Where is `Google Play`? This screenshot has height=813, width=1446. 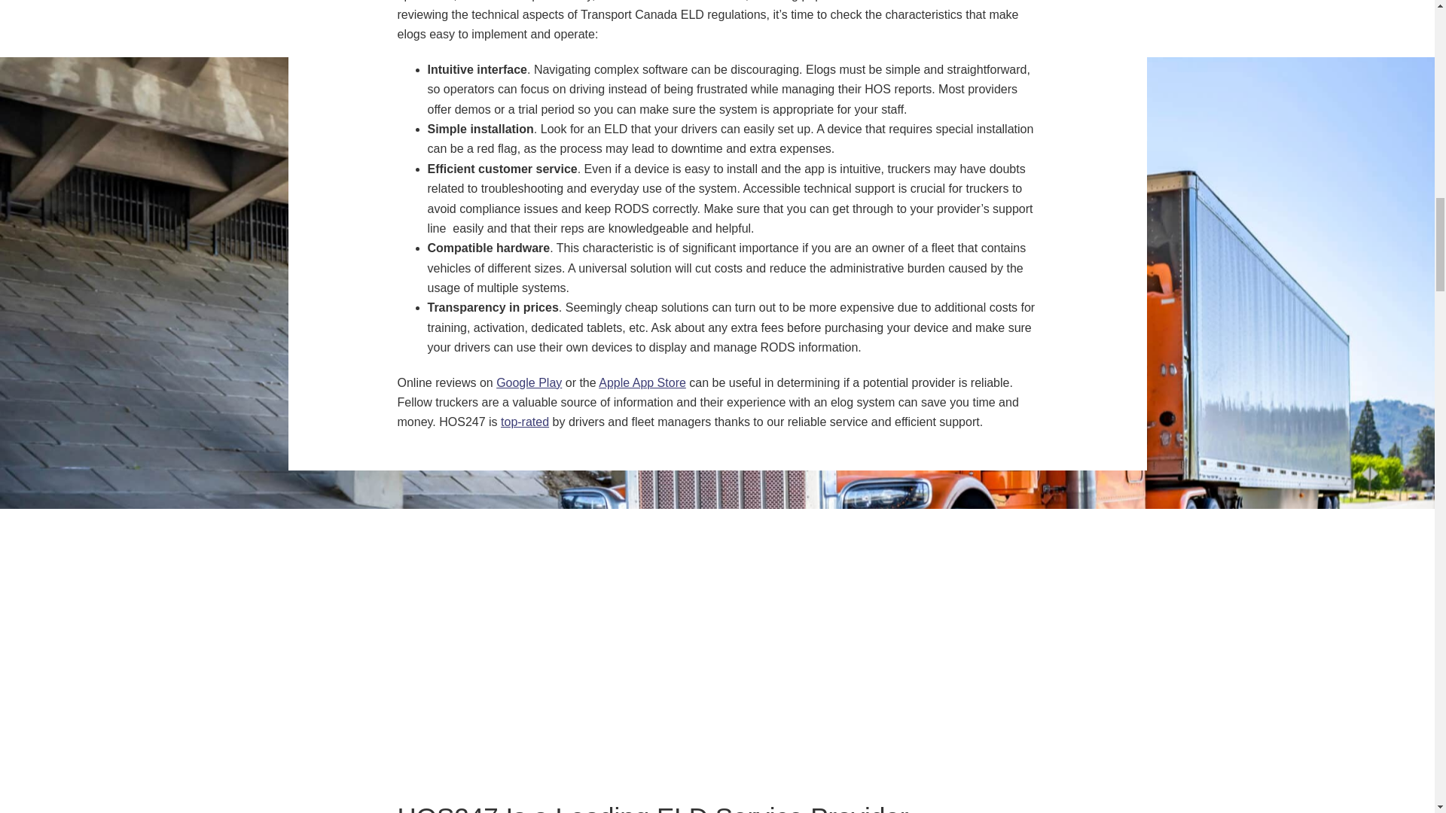 Google Play is located at coordinates (529, 382).